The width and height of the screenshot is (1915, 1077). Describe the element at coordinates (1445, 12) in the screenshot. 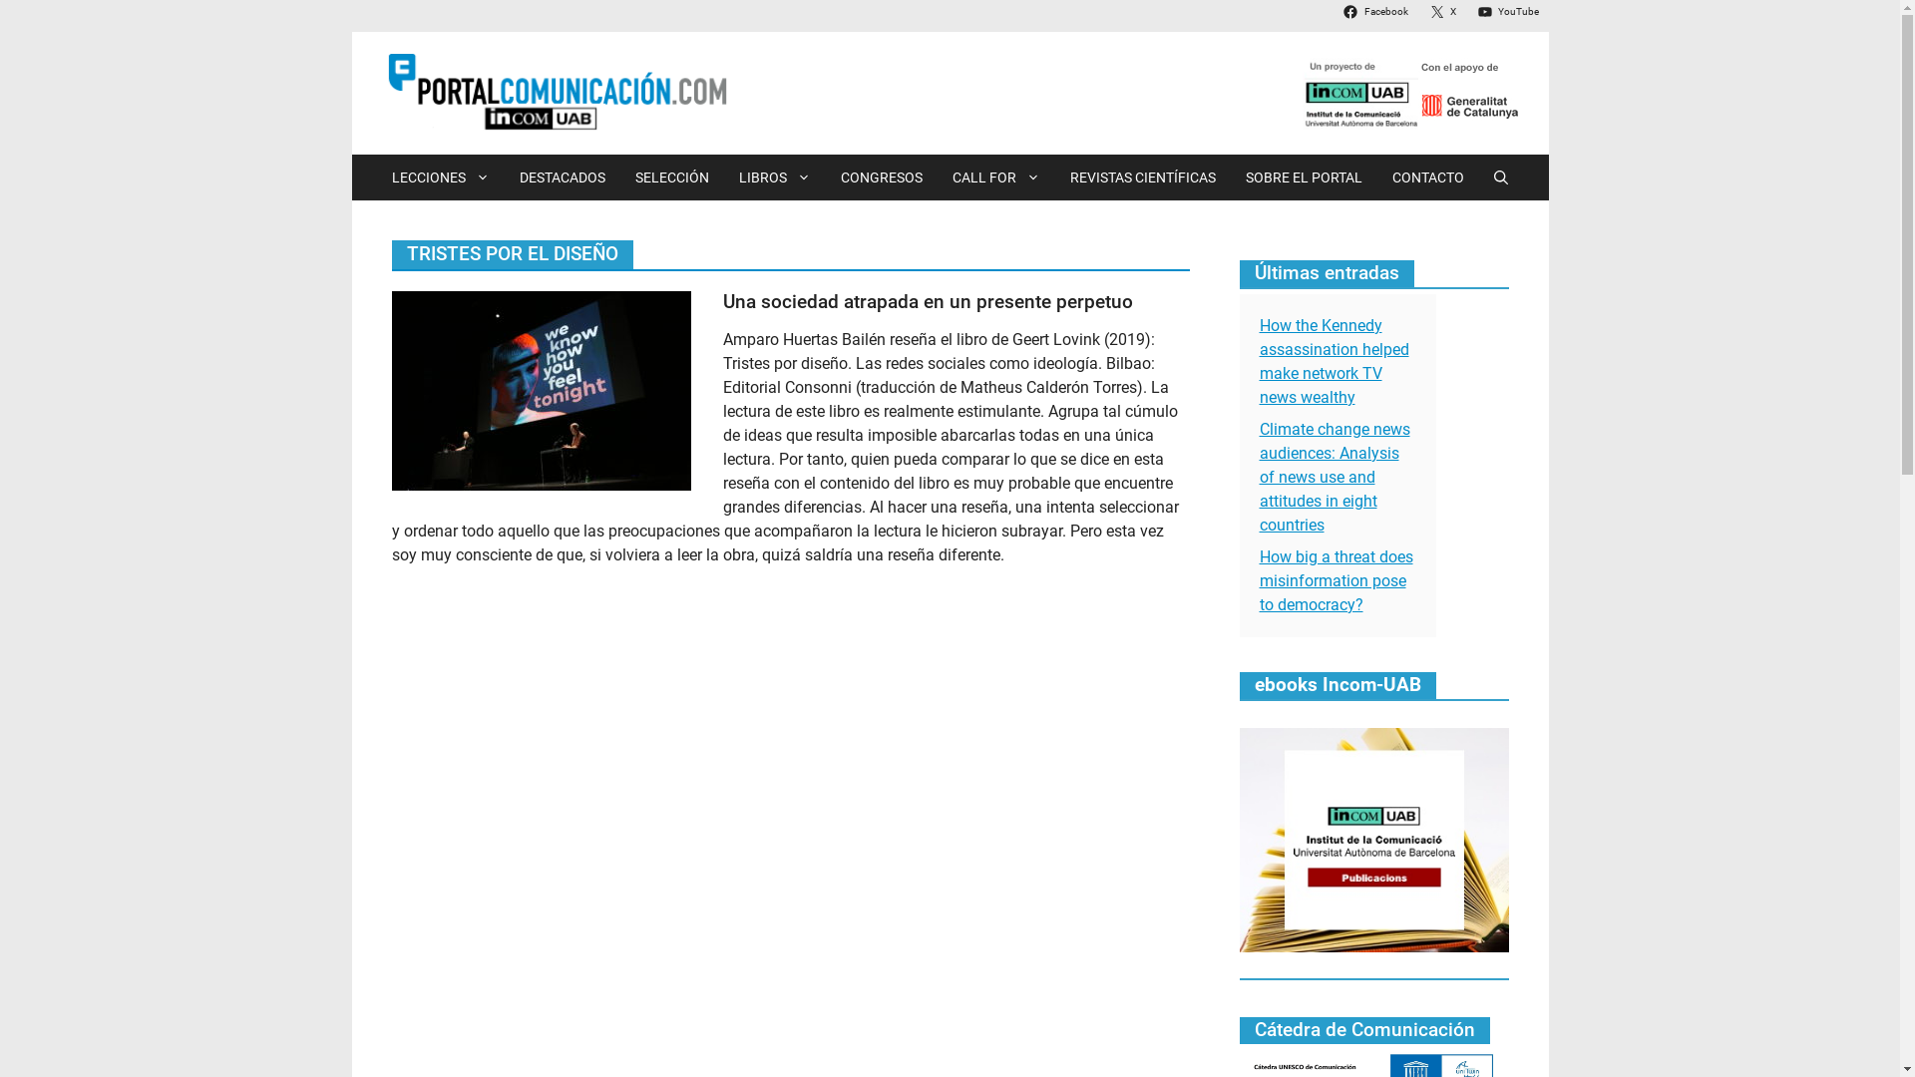

I see `X` at that location.